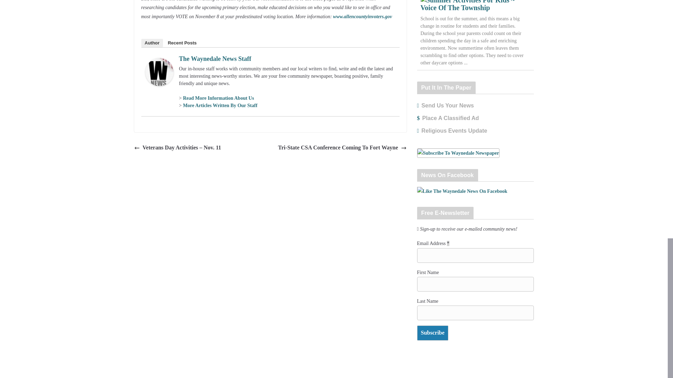 The image size is (673, 378). Describe the element at coordinates (182, 43) in the screenshot. I see `Recent Posts` at that location.